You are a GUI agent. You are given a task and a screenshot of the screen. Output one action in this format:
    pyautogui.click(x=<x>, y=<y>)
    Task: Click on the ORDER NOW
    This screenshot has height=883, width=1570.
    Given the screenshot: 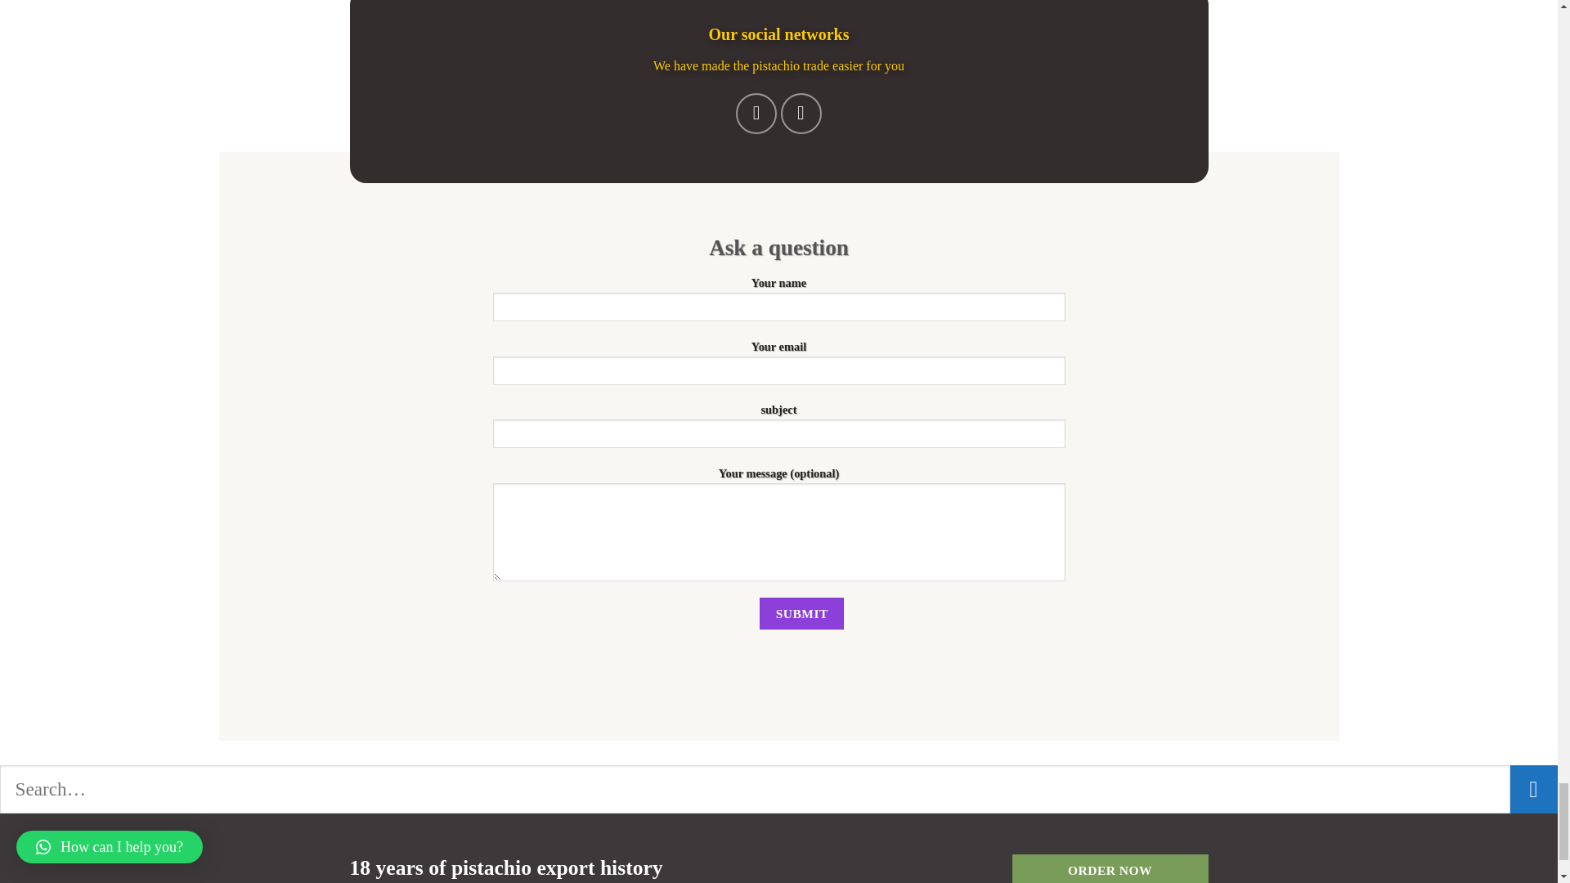 What is the action you would take?
    pyautogui.click(x=1110, y=868)
    